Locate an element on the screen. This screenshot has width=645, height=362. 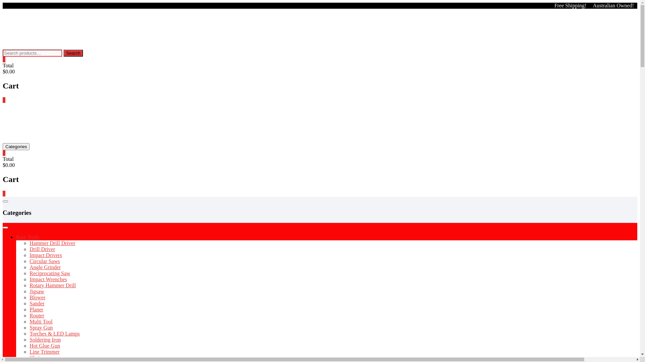
Catalogue Menu is located at coordinates (5, 201).